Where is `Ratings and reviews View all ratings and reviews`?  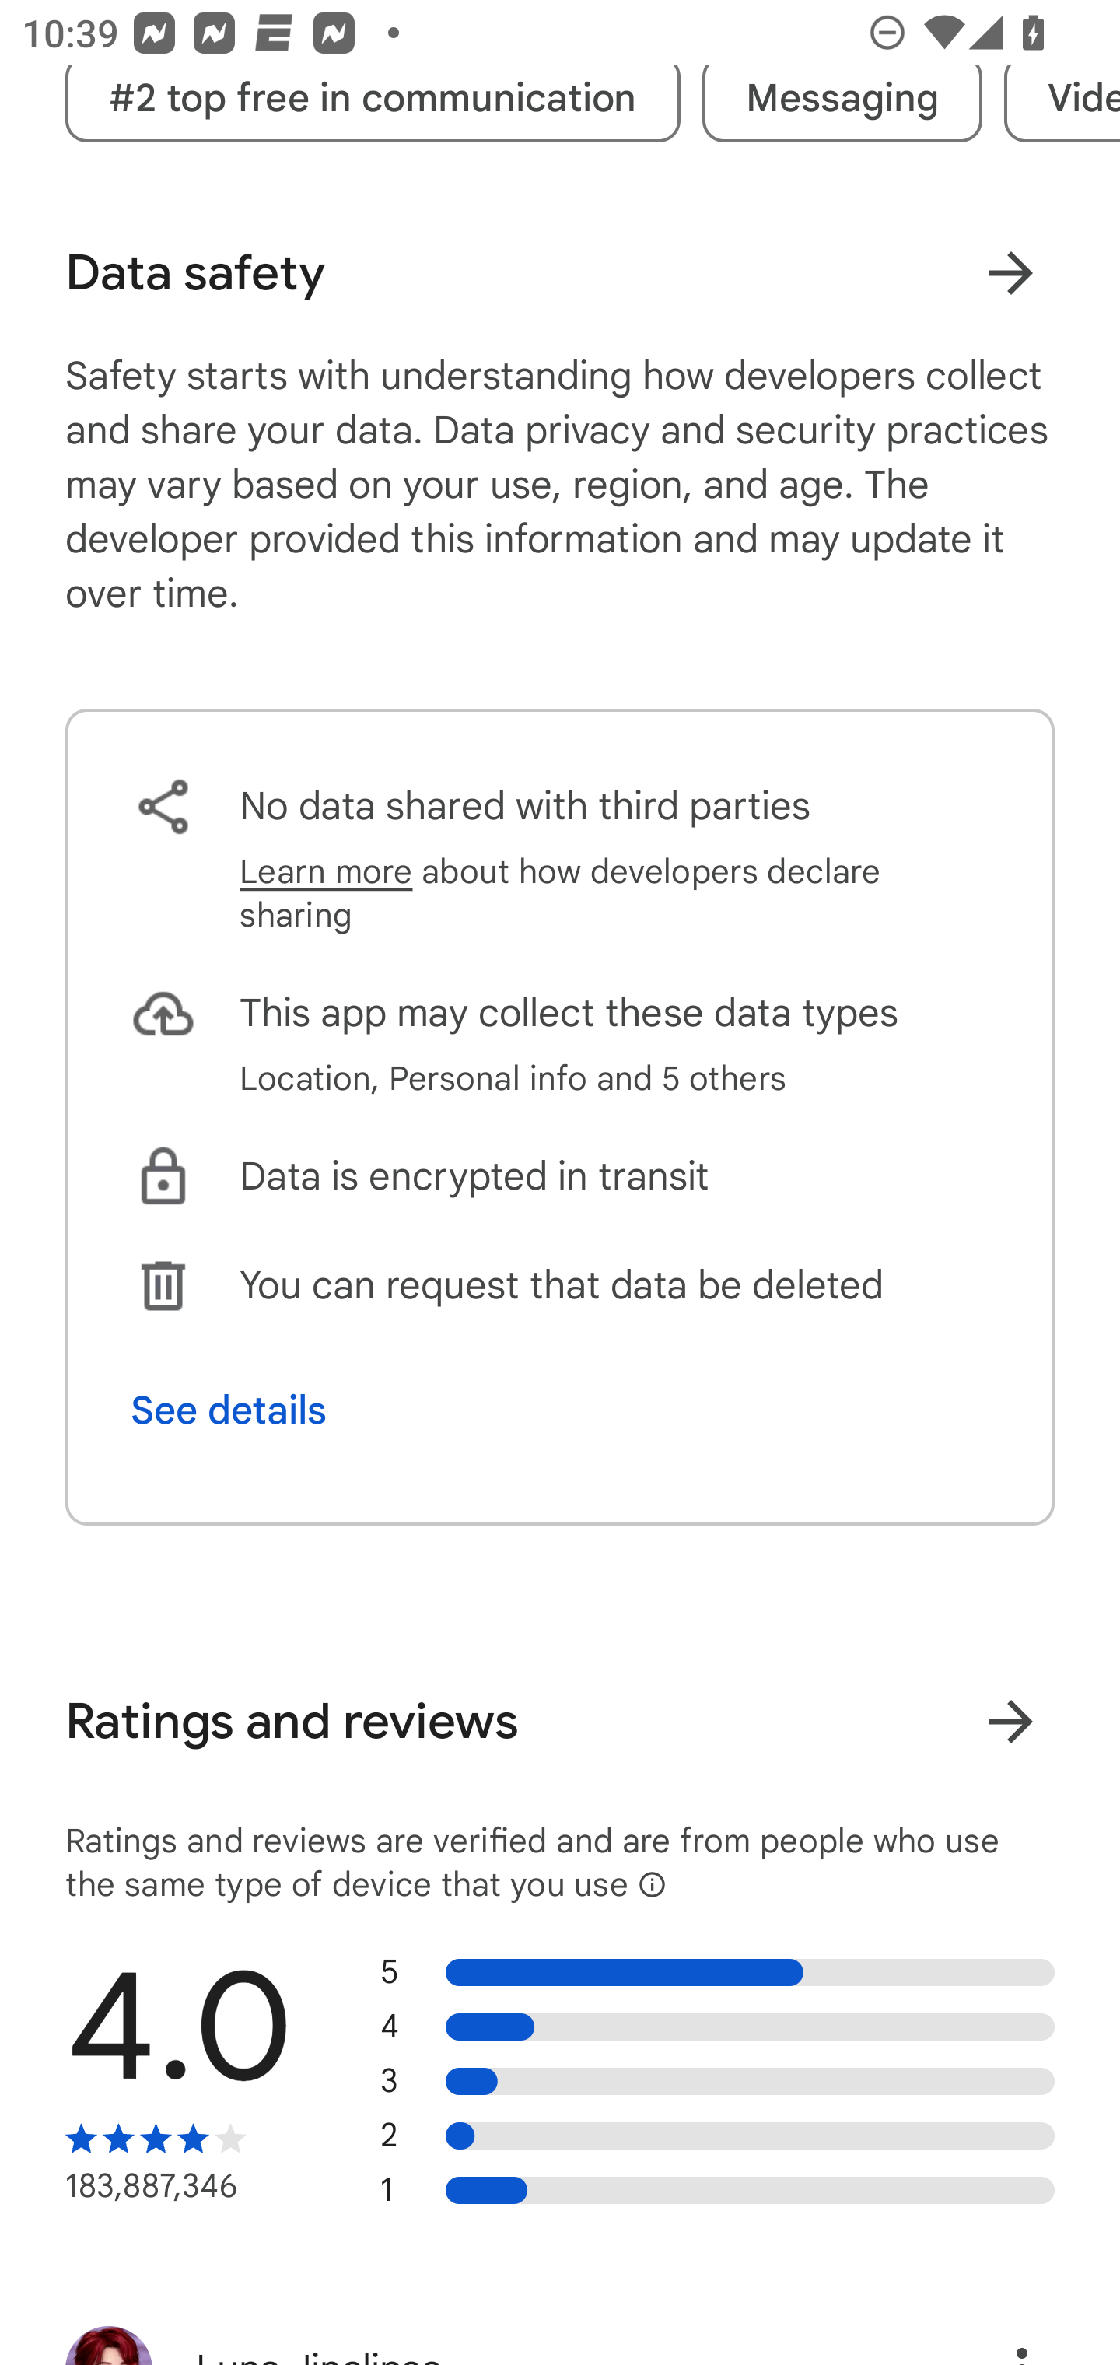
Ratings and reviews View all ratings and reviews is located at coordinates (560, 1721).